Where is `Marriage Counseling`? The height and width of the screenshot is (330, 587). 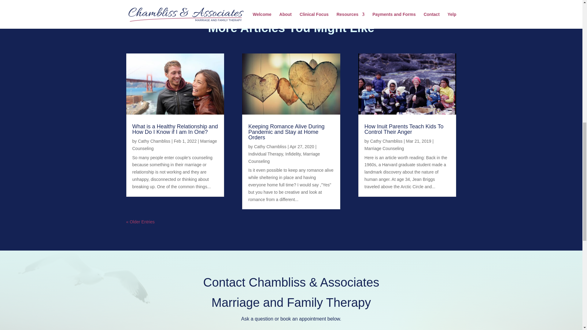
Marriage Counseling is located at coordinates (174, 145).